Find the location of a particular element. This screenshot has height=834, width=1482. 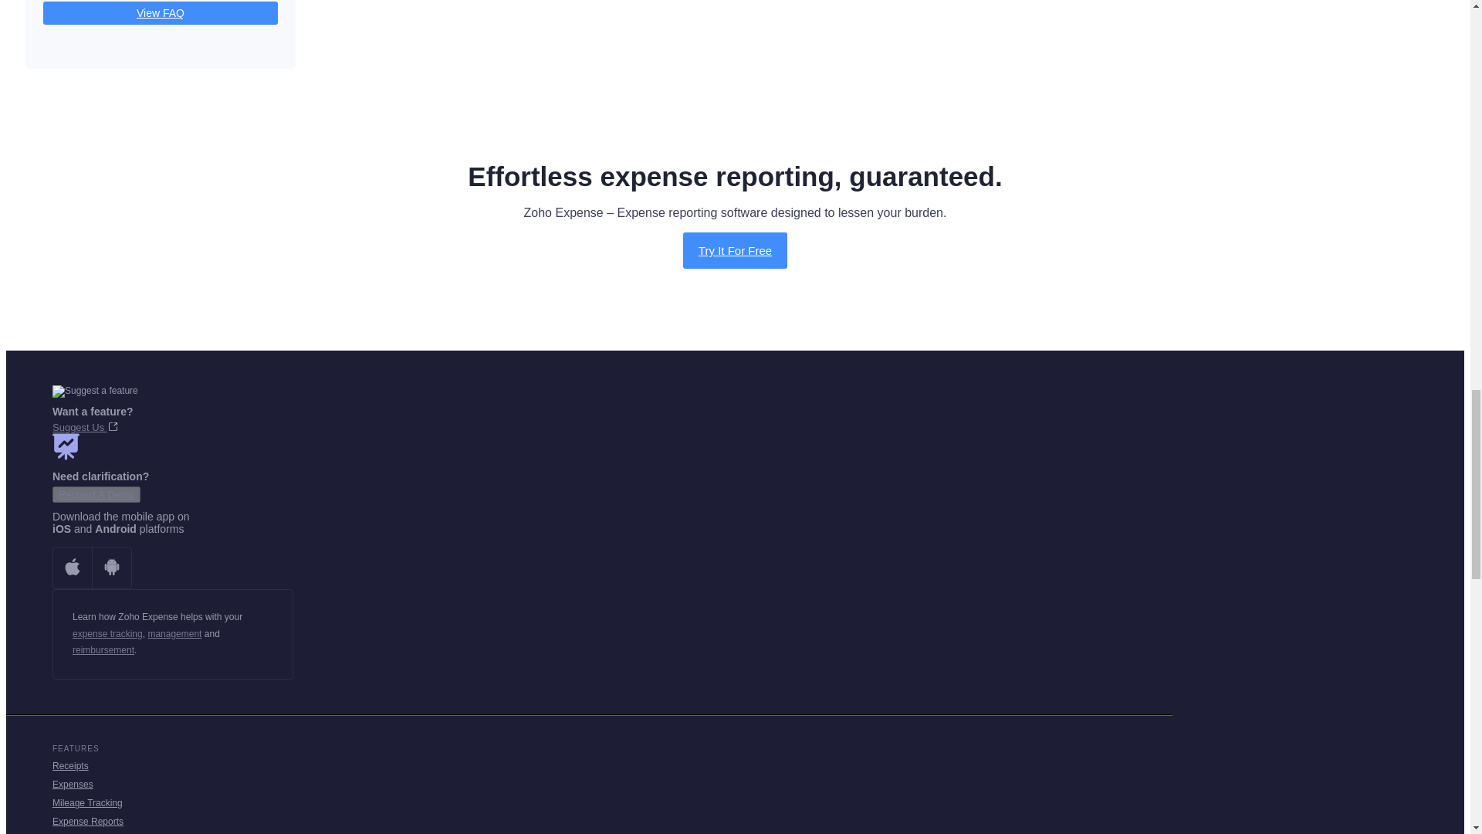

View FAQ is located at coordinates (161, 13).